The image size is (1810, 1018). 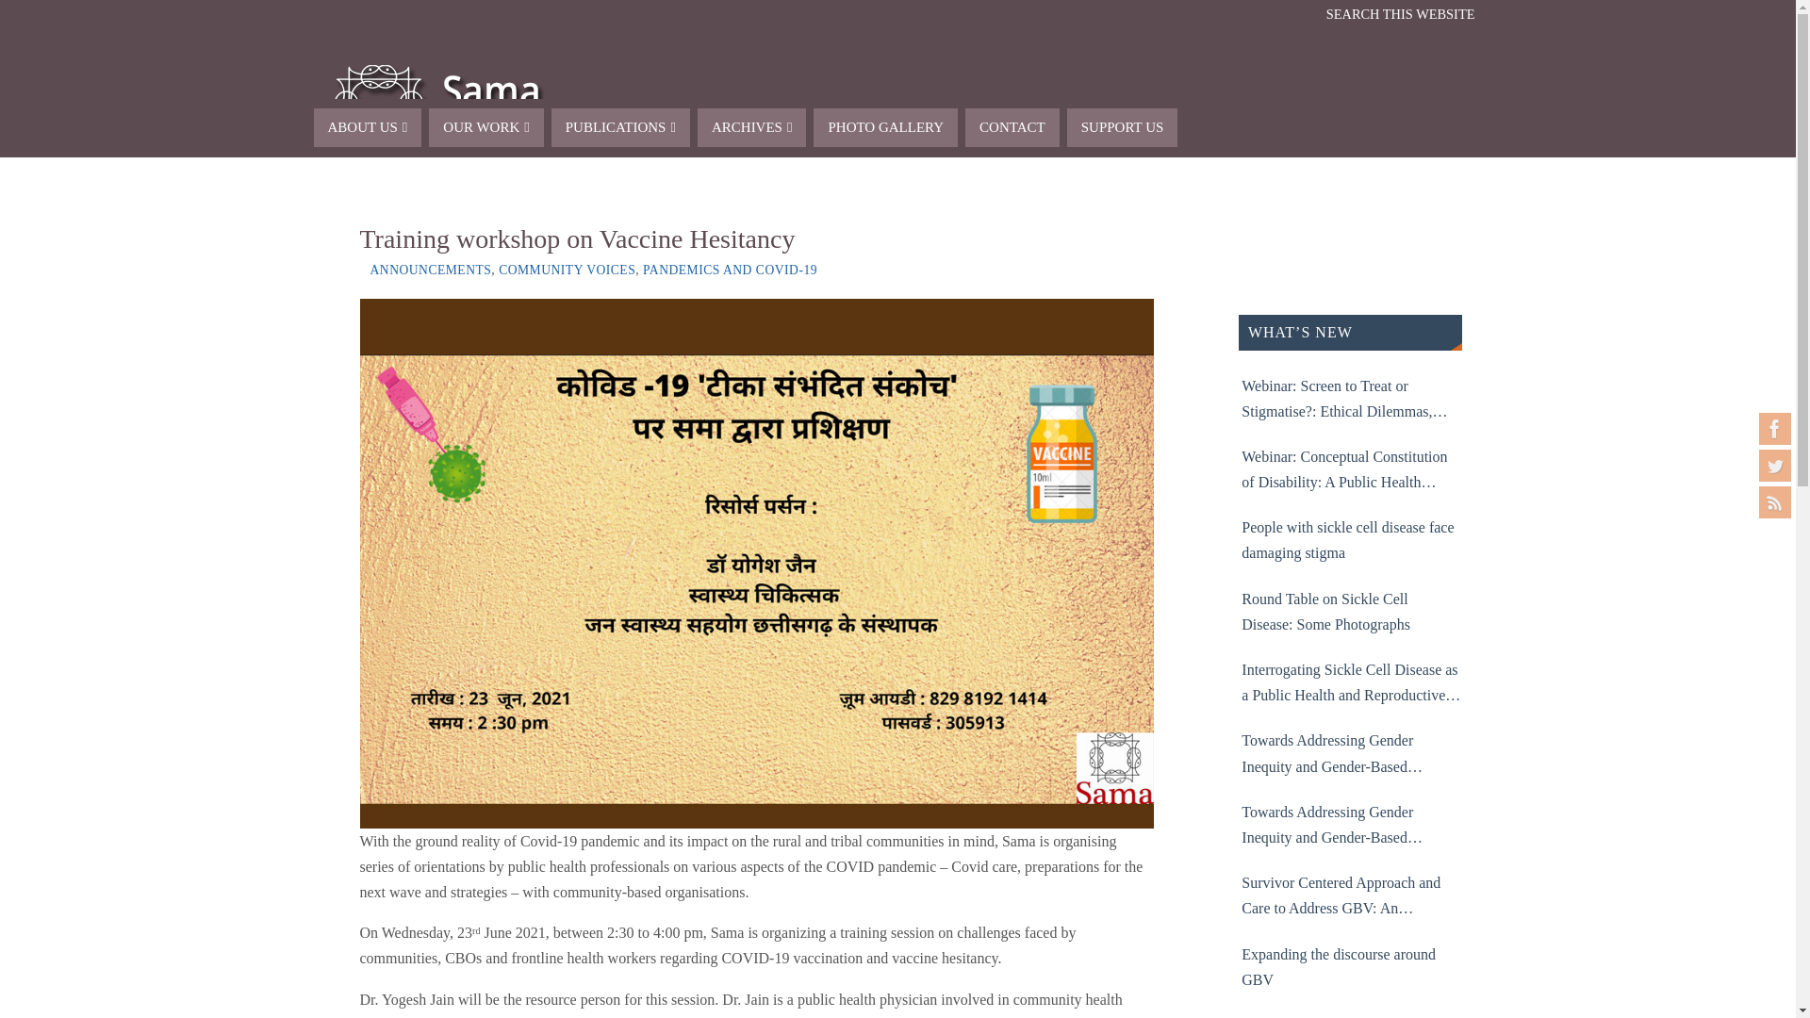 I want to click on Sama, so click(x=897, y=94).